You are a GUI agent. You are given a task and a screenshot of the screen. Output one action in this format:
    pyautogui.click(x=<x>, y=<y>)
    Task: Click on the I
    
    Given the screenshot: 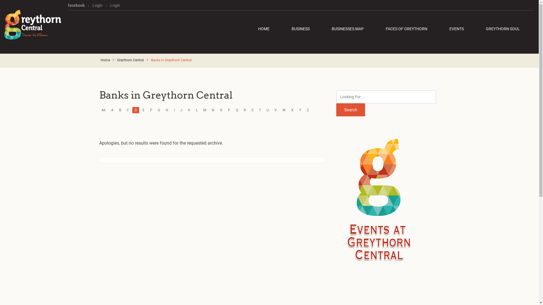 What is the action you would take?
    pyautogui.click(x=174, y=110)
    